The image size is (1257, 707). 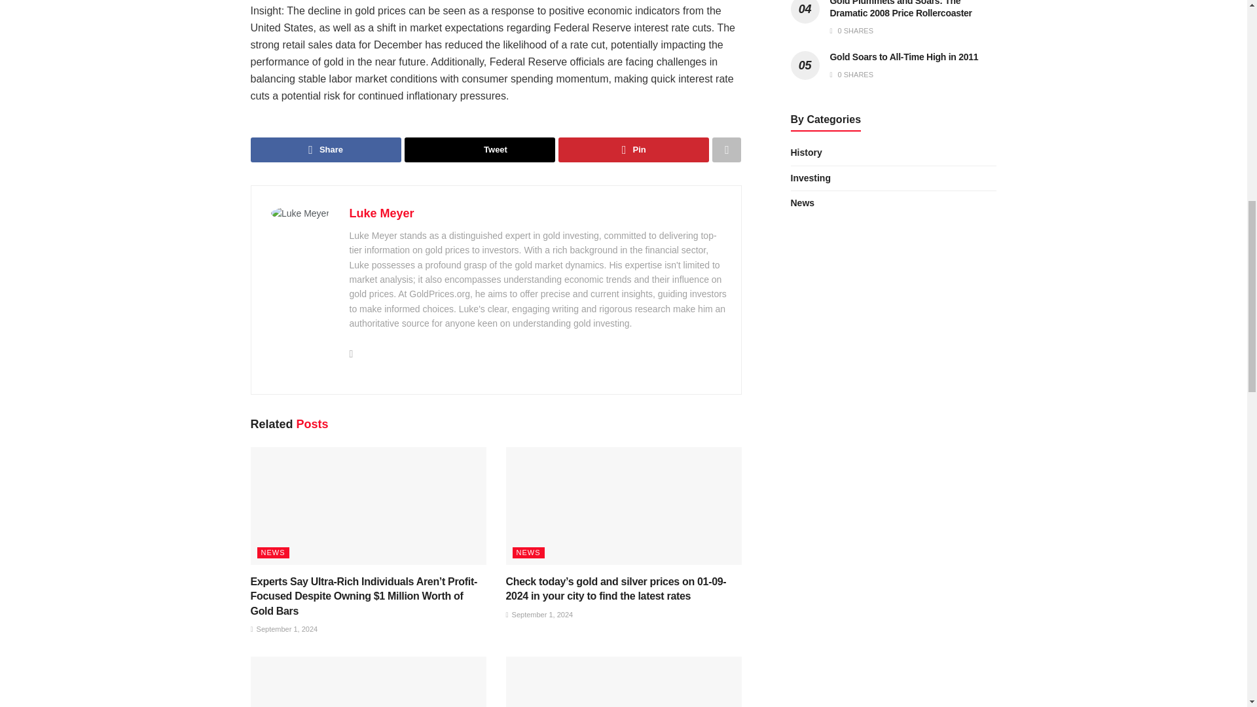 I want to click on September 1, 2024, so click(x=284, y=628).